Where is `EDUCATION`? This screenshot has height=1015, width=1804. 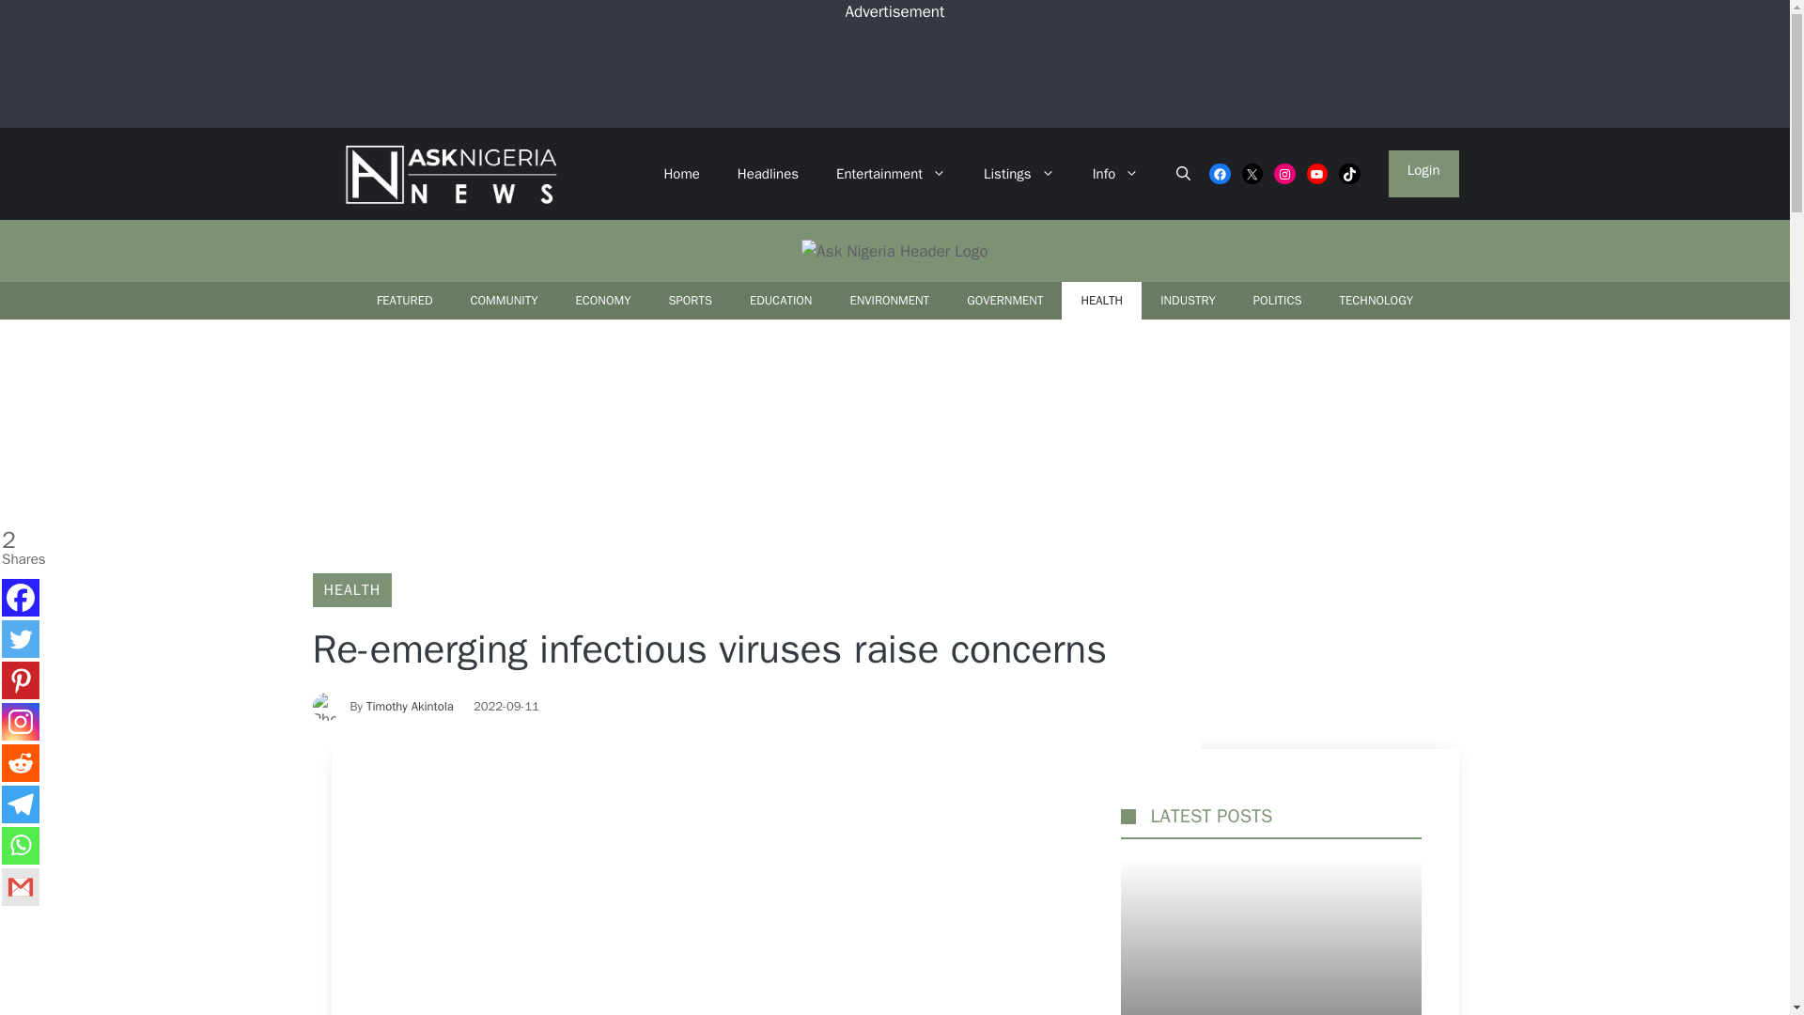 EDUCATION is located at coordinates (781, 301).